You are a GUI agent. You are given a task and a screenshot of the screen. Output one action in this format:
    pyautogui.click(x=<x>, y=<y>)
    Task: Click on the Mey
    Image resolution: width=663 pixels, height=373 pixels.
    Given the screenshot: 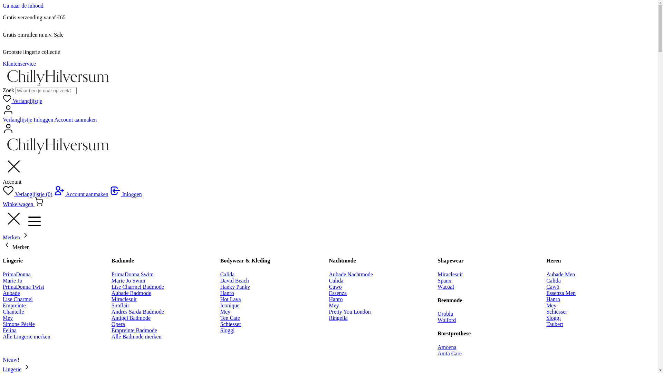 What is the action you would take?
    pyautogui.click(x=551, y=305)
    